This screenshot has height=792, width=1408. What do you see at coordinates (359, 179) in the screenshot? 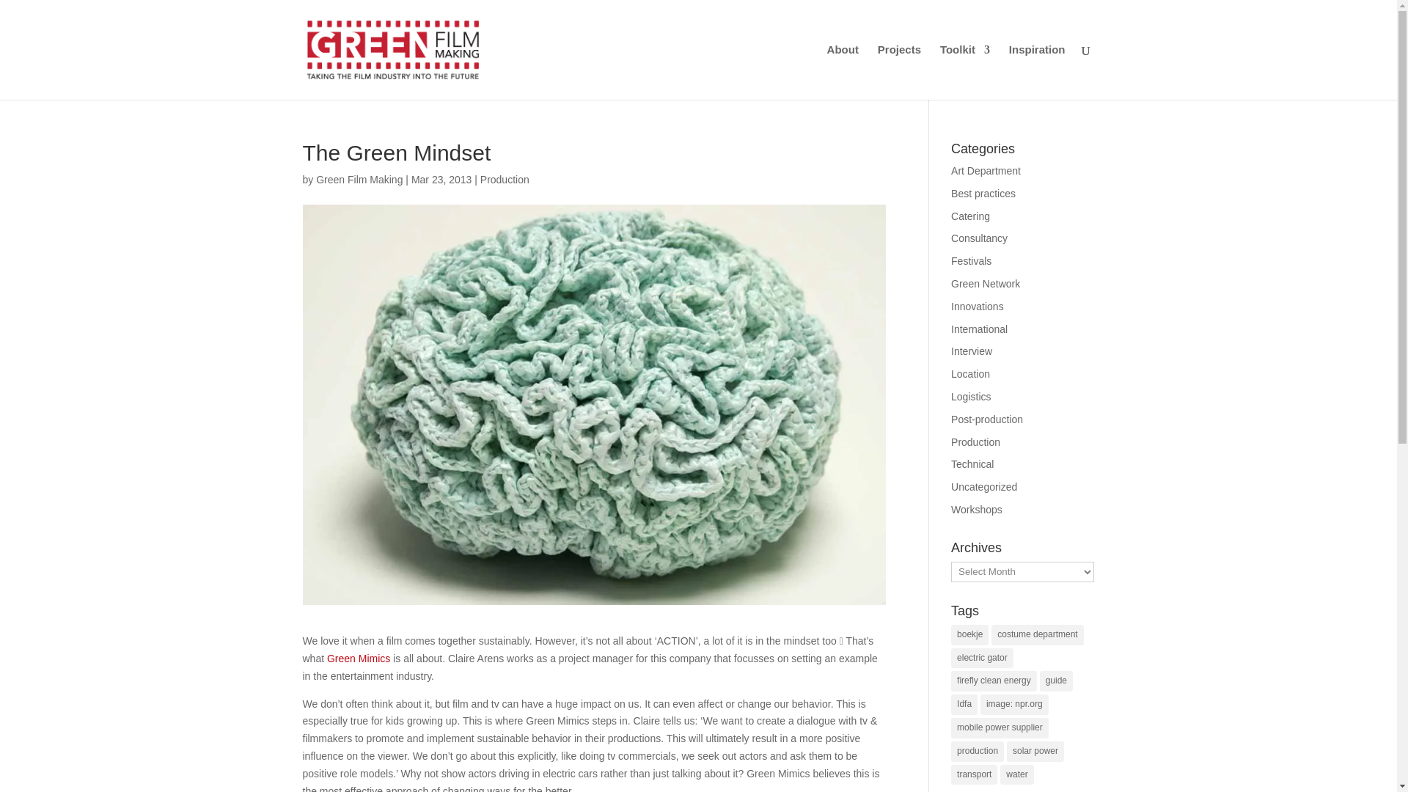
I see `Green Film Making` at bounding box center [359, 179].